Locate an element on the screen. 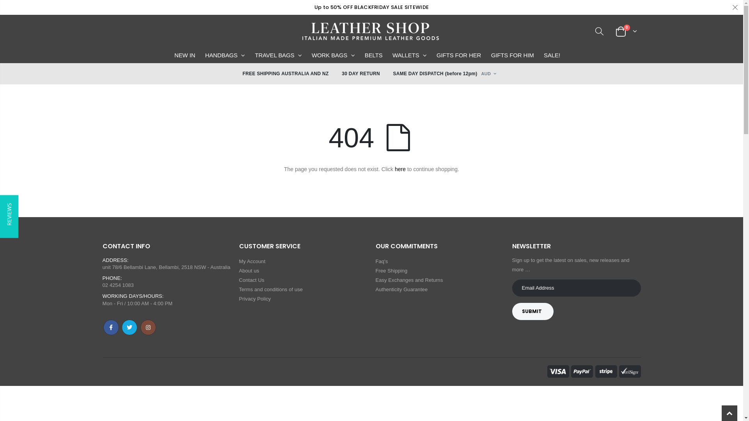  Twitter is located at coordinates (130, 327).